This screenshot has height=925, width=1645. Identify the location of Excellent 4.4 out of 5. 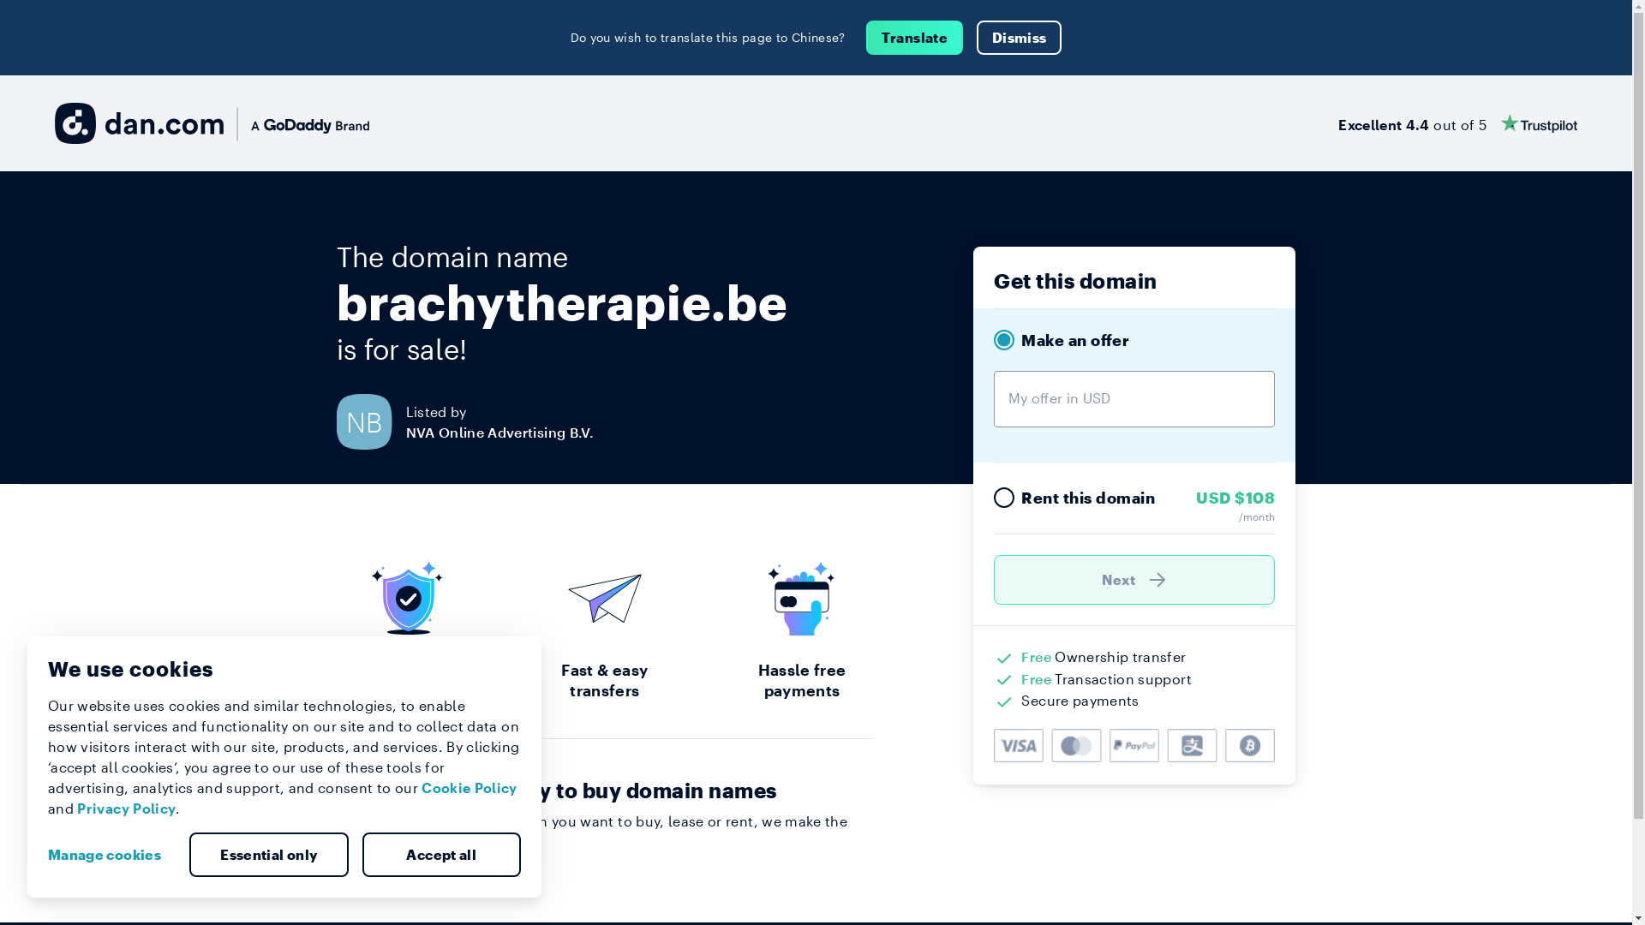
(1458, 123).